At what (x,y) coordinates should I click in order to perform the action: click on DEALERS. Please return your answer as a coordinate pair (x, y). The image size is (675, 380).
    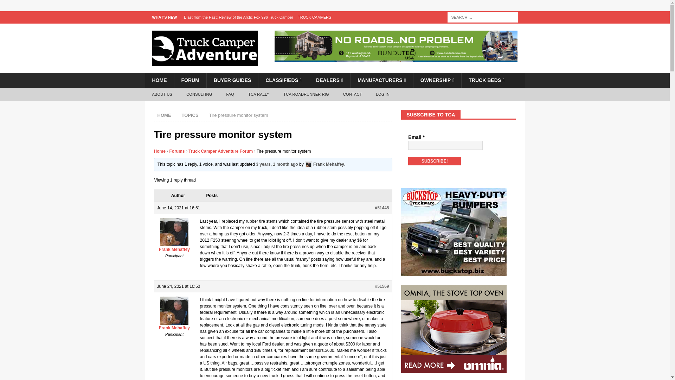
    Looking at the image, I should click on (329, 80).